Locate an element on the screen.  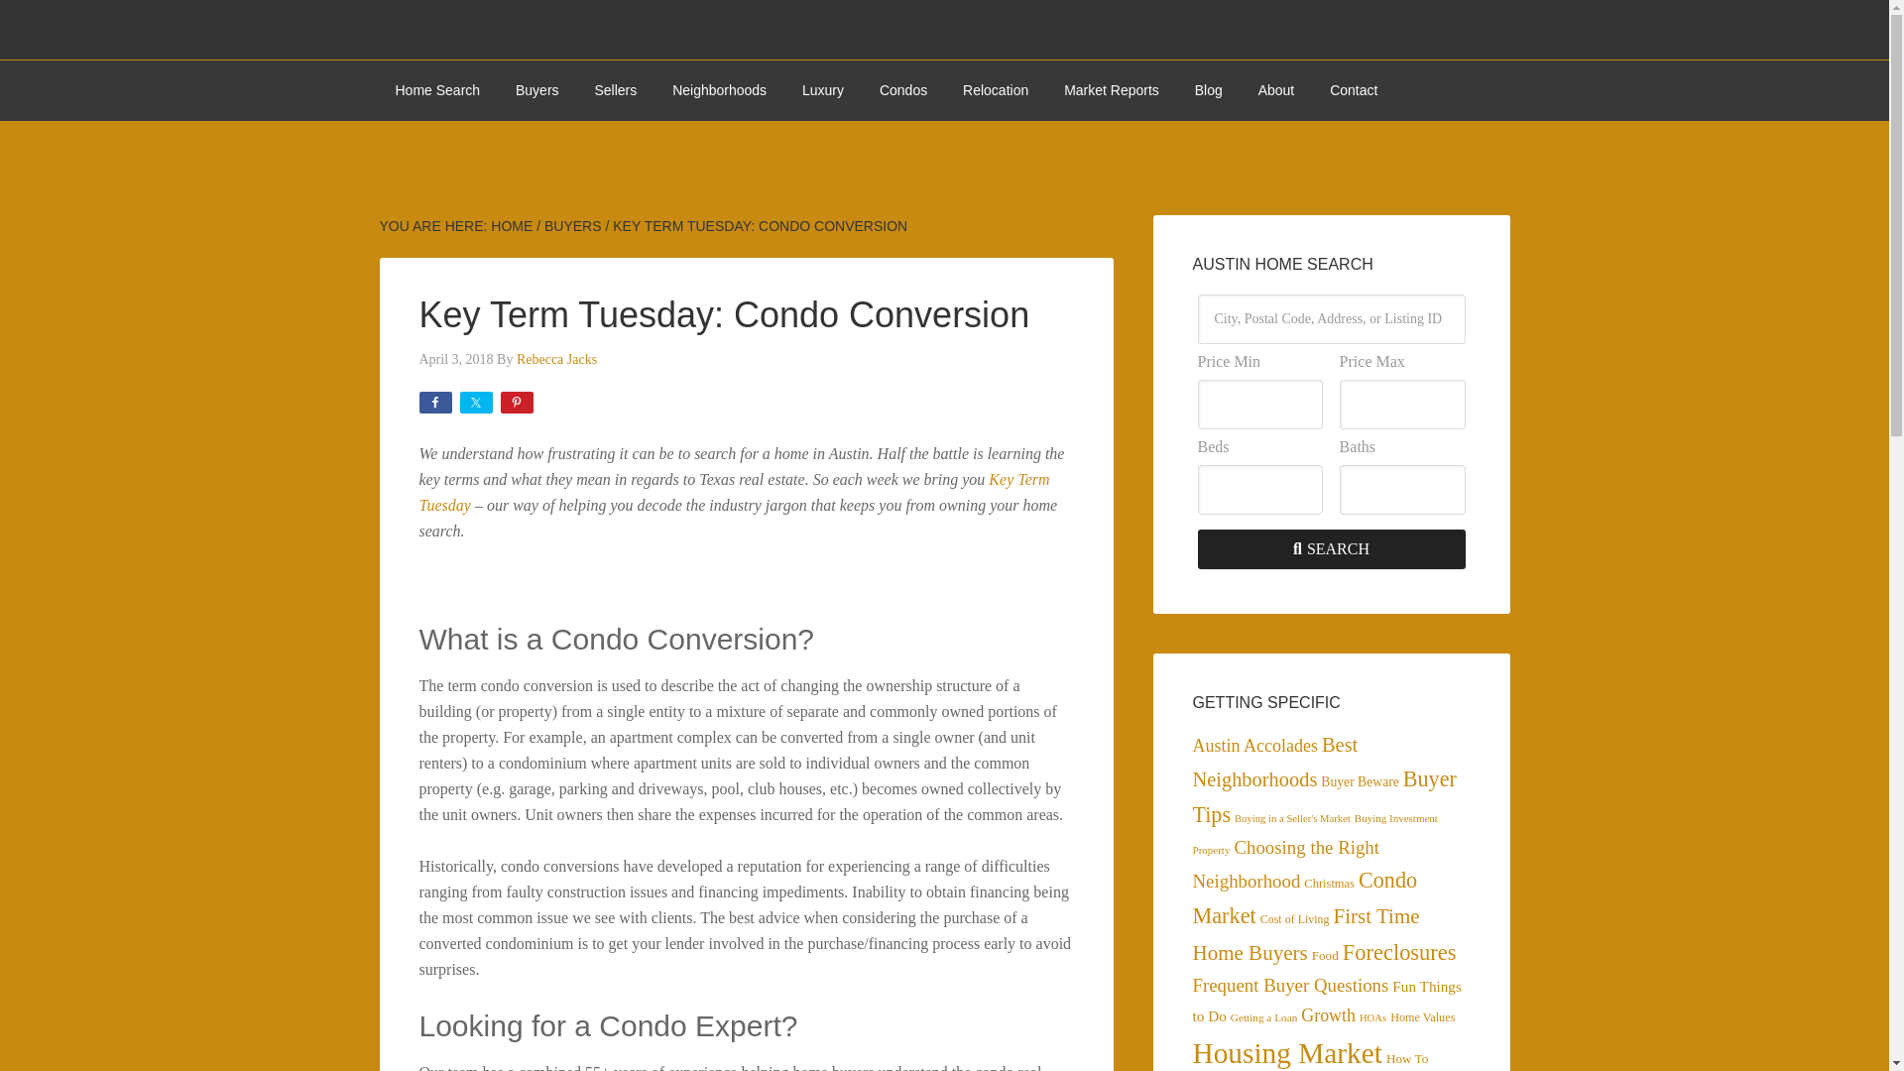
Best Neighborhoods is located at coordinates (1273, 762).